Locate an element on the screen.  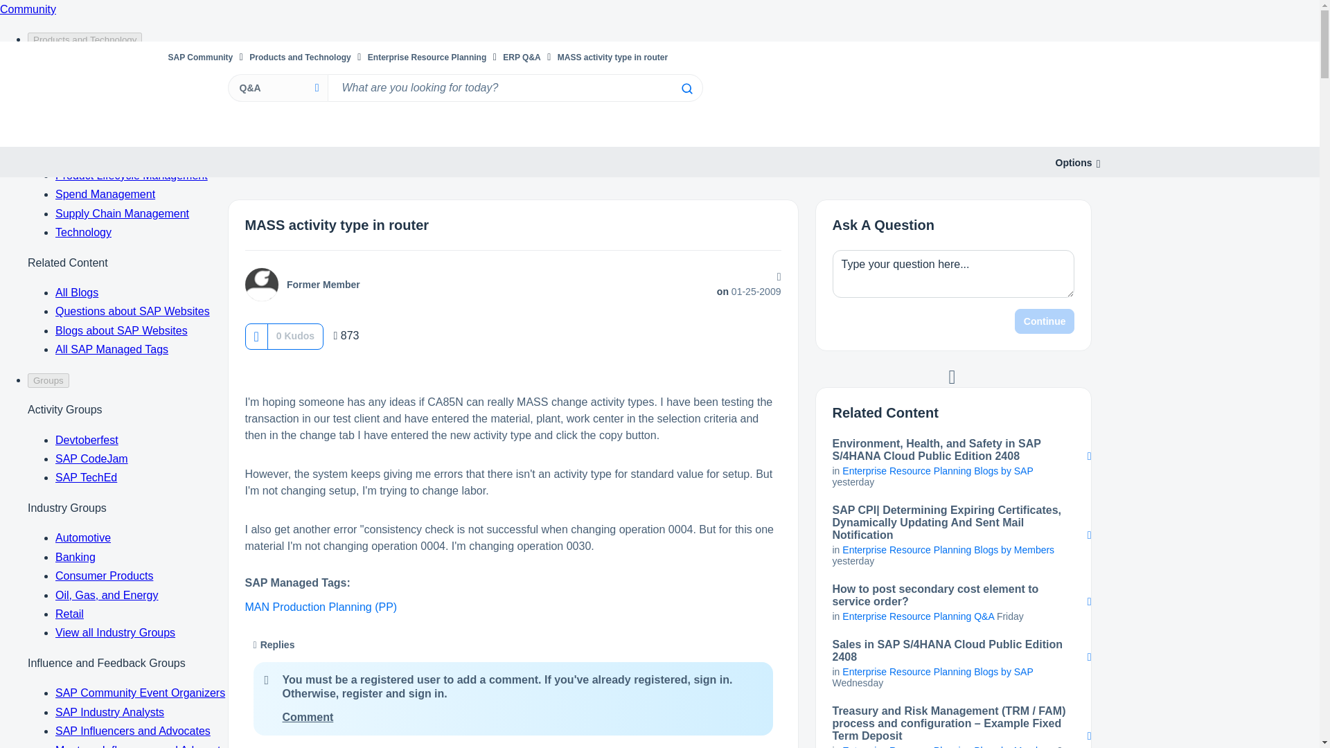
The total number of kudos this post has received. is located at coordinates (295, 335).